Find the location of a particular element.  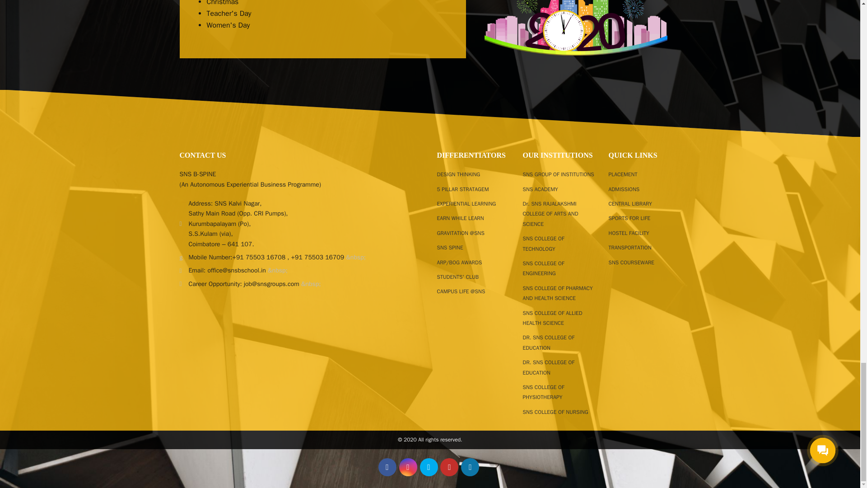

EARN WHILE LEARN is located at coordinates (460, 218).